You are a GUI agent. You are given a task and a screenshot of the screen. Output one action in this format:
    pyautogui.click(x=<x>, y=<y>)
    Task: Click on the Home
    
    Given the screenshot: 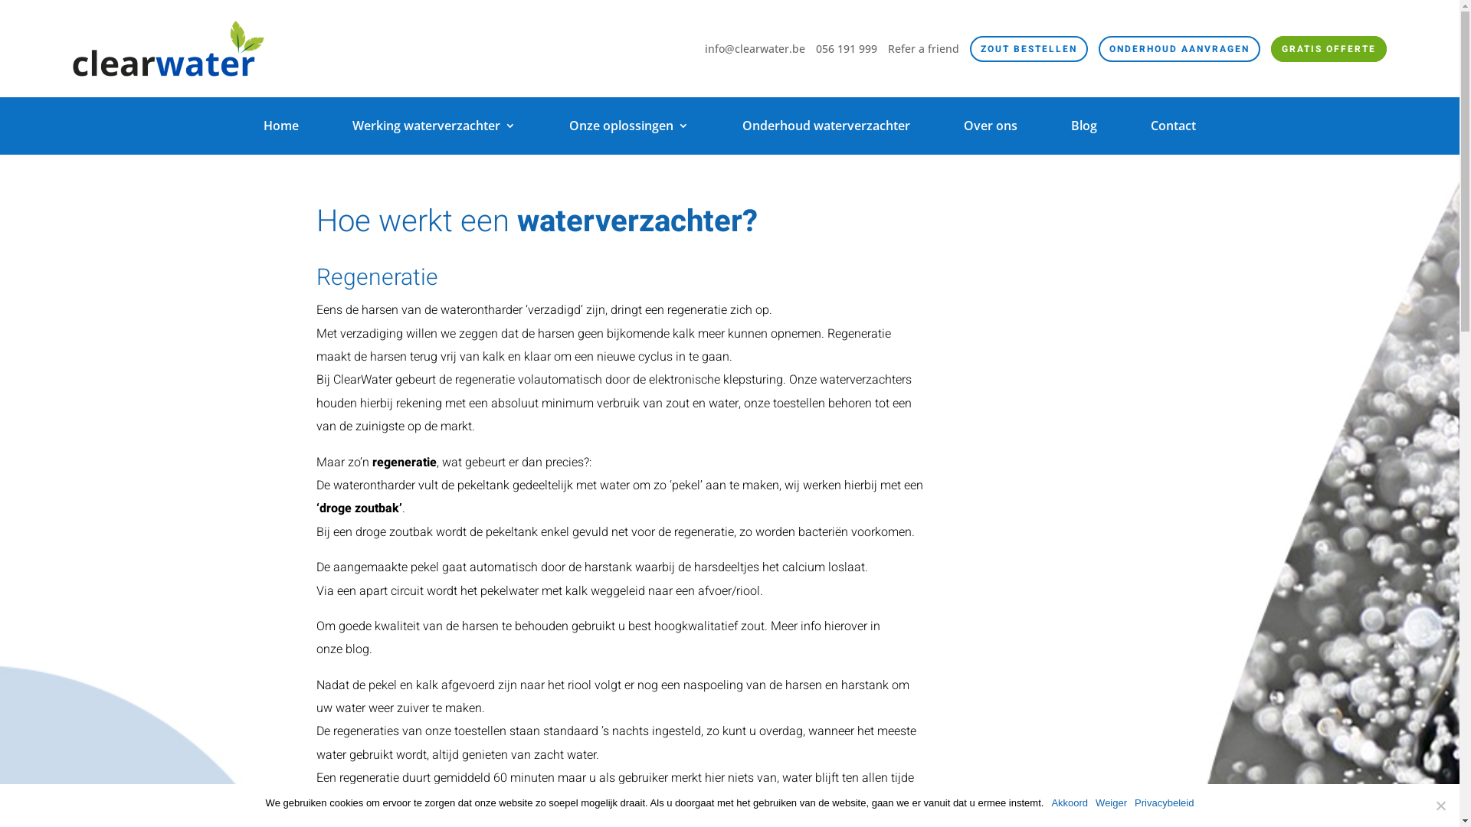 What is the action you would take?
    pyautogui.click(x=281, y=129)
    